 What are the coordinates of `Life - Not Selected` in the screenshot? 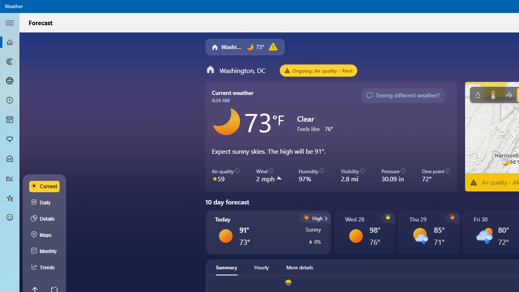 It's located at (10, 159).